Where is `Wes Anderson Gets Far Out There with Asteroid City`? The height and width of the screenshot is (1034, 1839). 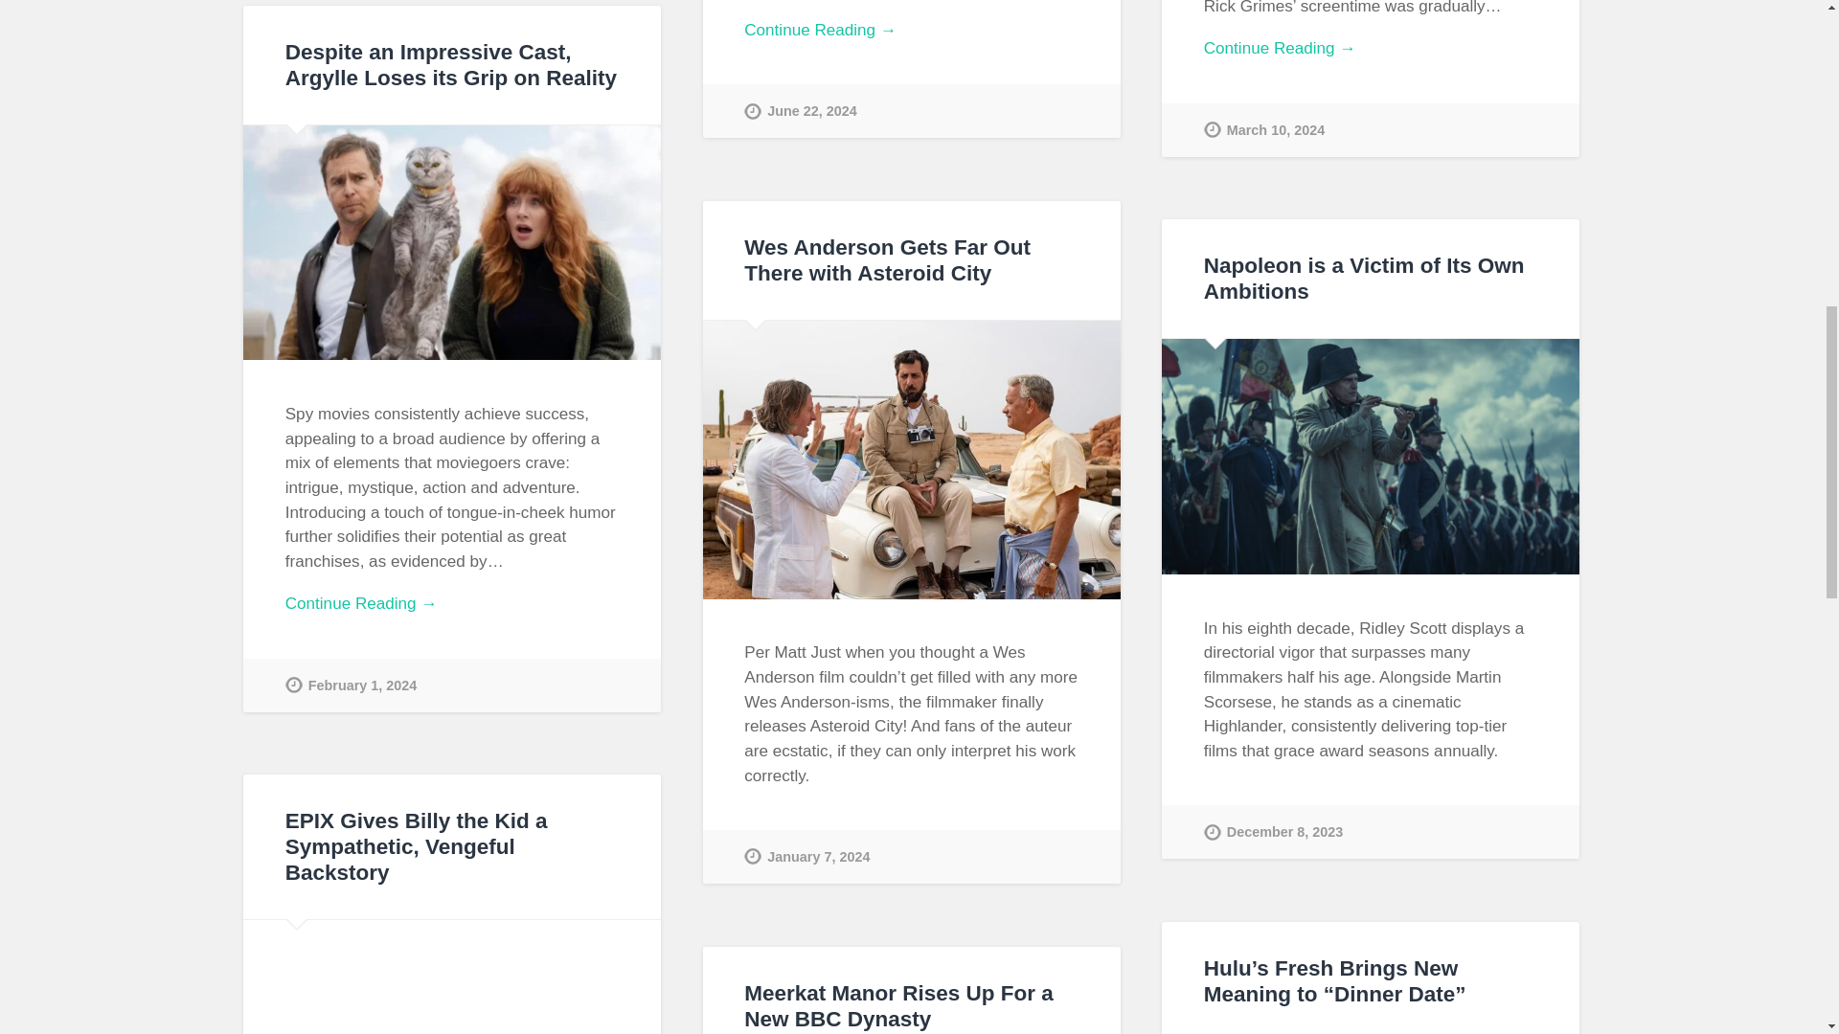
Wes Anderson Gets Far Out There with Asteroid City is located at coordinates (887, 260).